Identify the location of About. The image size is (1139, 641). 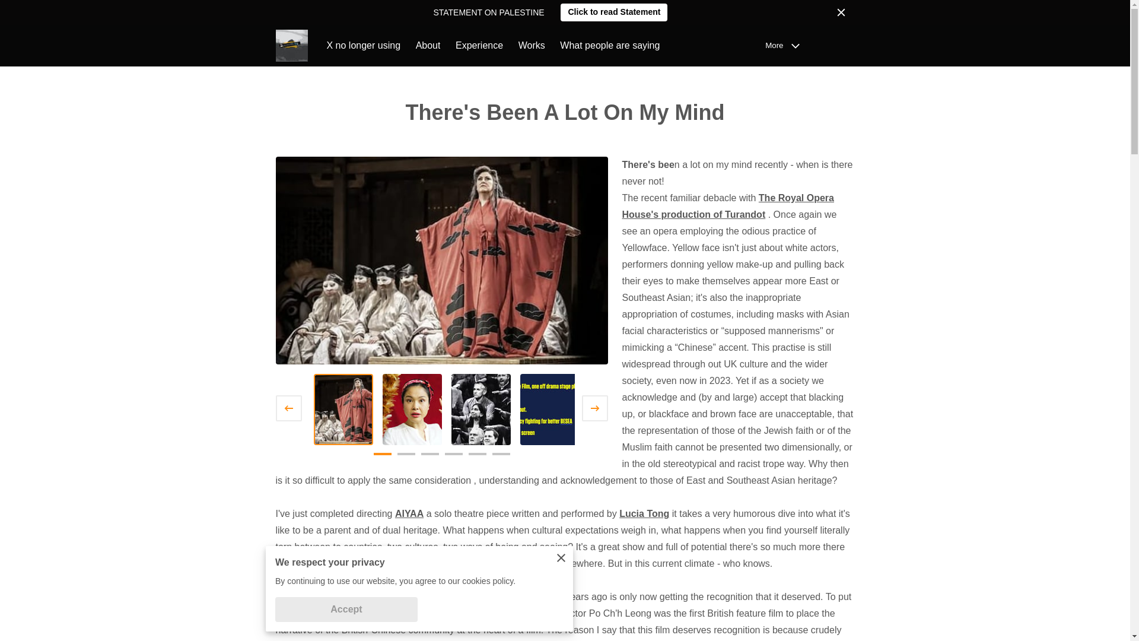
(428, 46).